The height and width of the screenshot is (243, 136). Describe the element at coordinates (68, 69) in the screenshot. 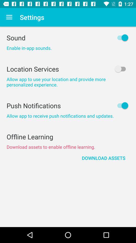

I see `scroll to the location services icon` at that location.